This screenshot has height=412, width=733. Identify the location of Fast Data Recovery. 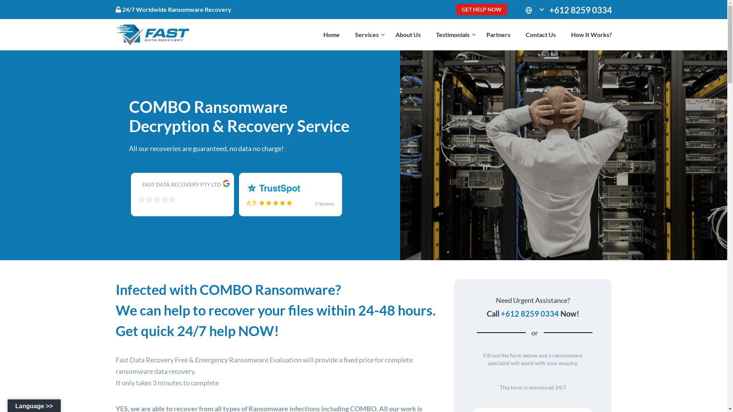
(153, 35).